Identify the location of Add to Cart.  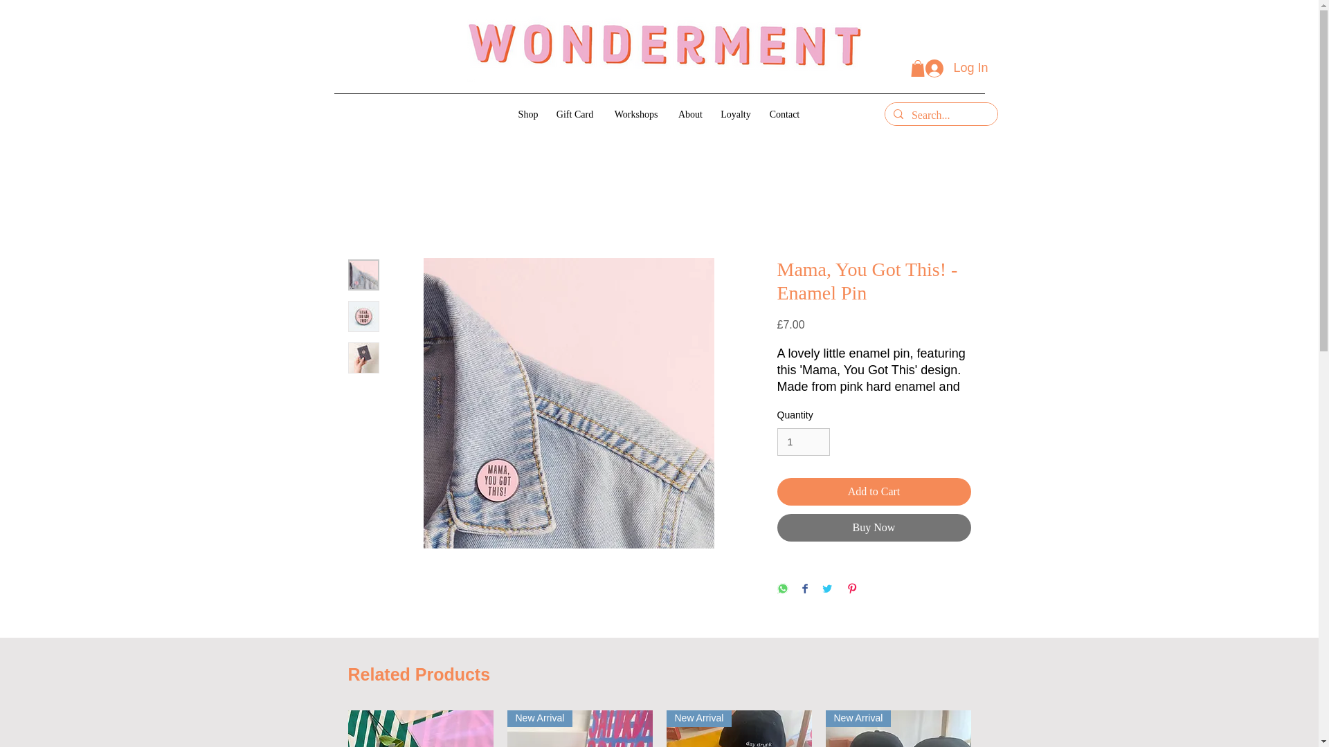
(873, 492).